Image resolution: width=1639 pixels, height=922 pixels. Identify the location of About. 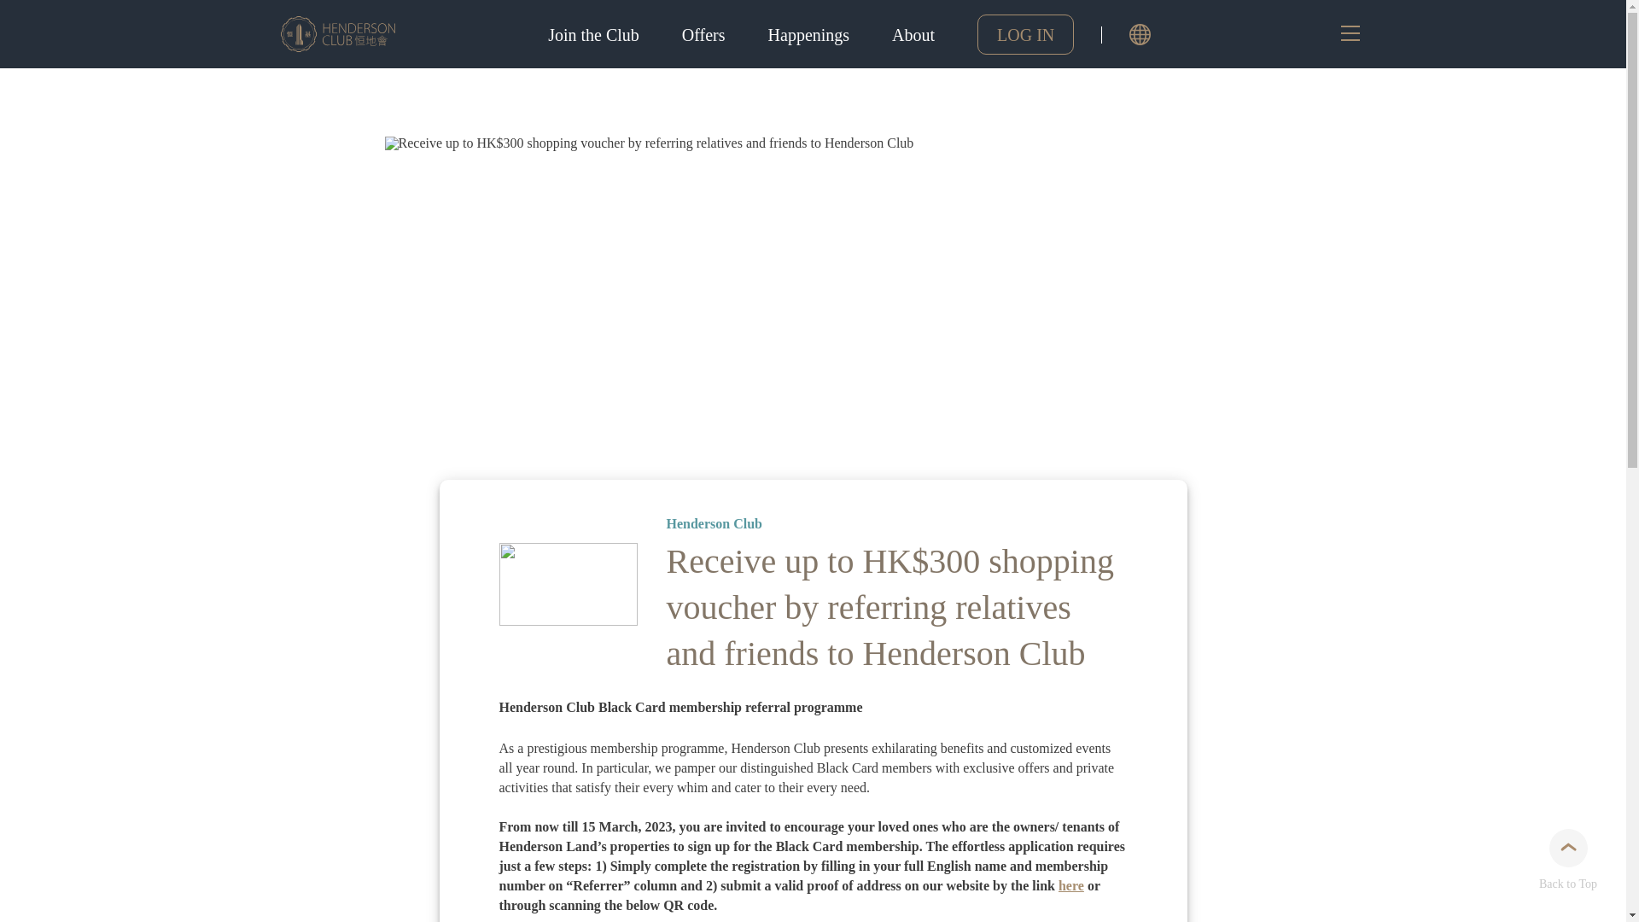
(913, 34).